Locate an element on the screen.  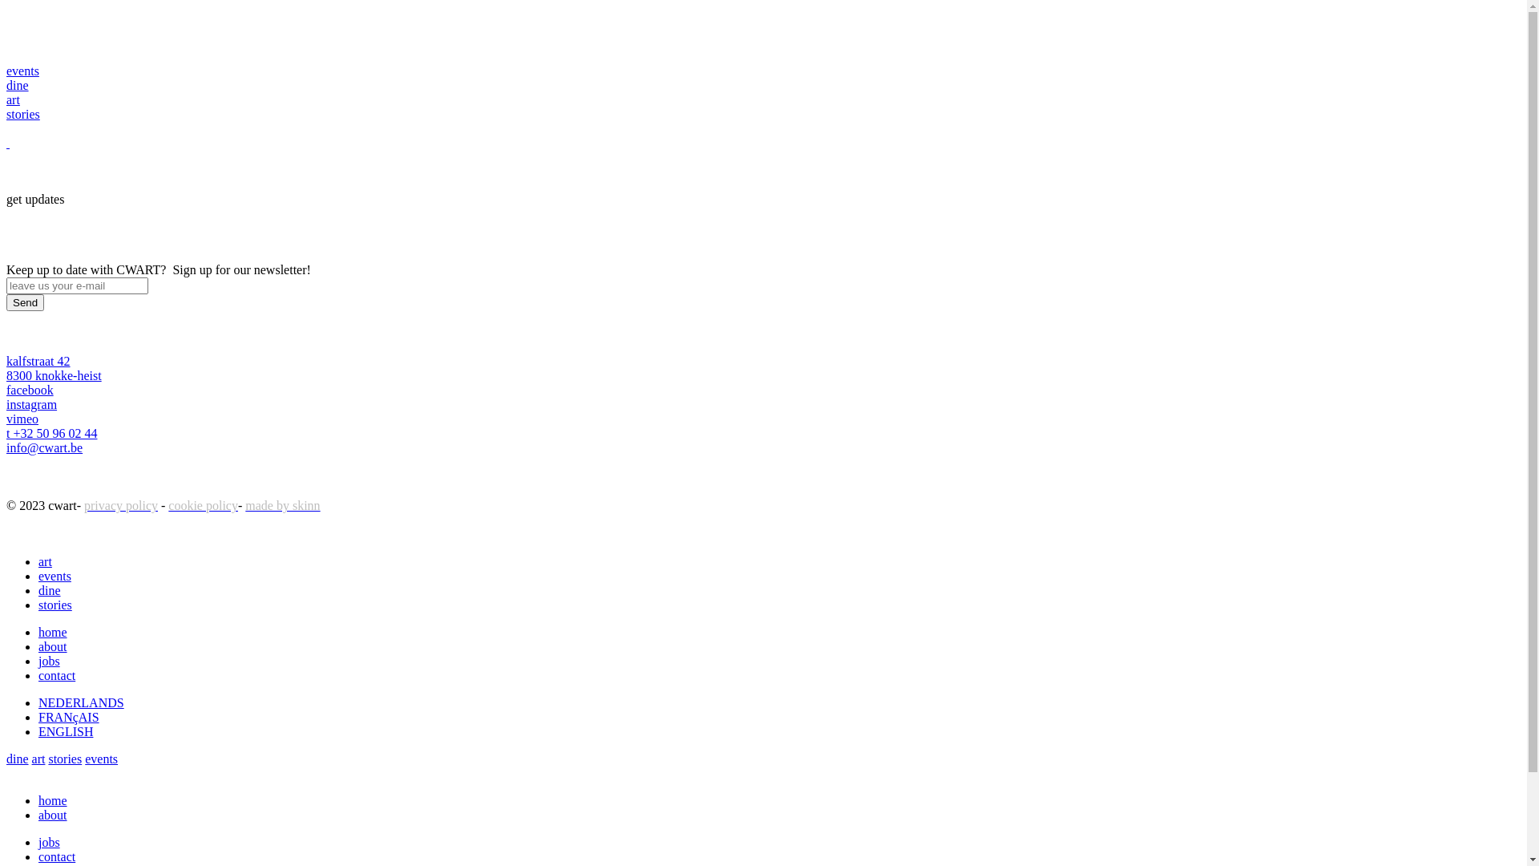
privacy policy is located at coordinates (121, 505).